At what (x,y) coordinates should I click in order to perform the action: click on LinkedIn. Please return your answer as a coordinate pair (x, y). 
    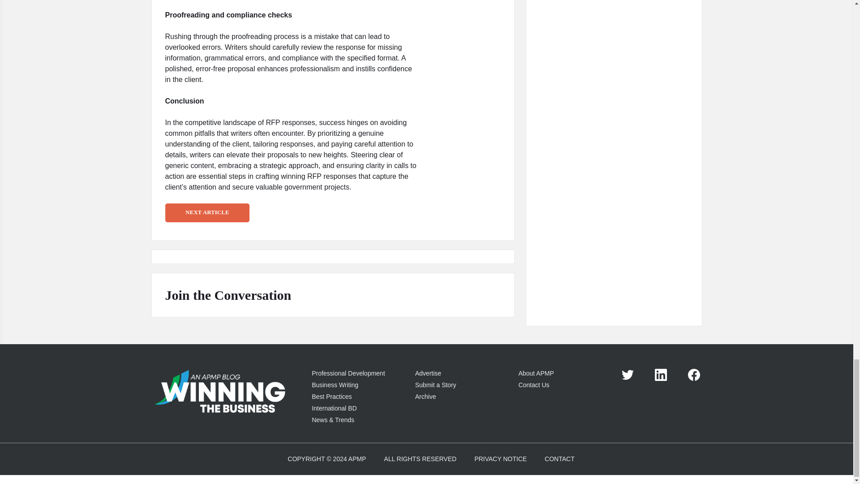
    Looking at the image, I should click on (661, 375).